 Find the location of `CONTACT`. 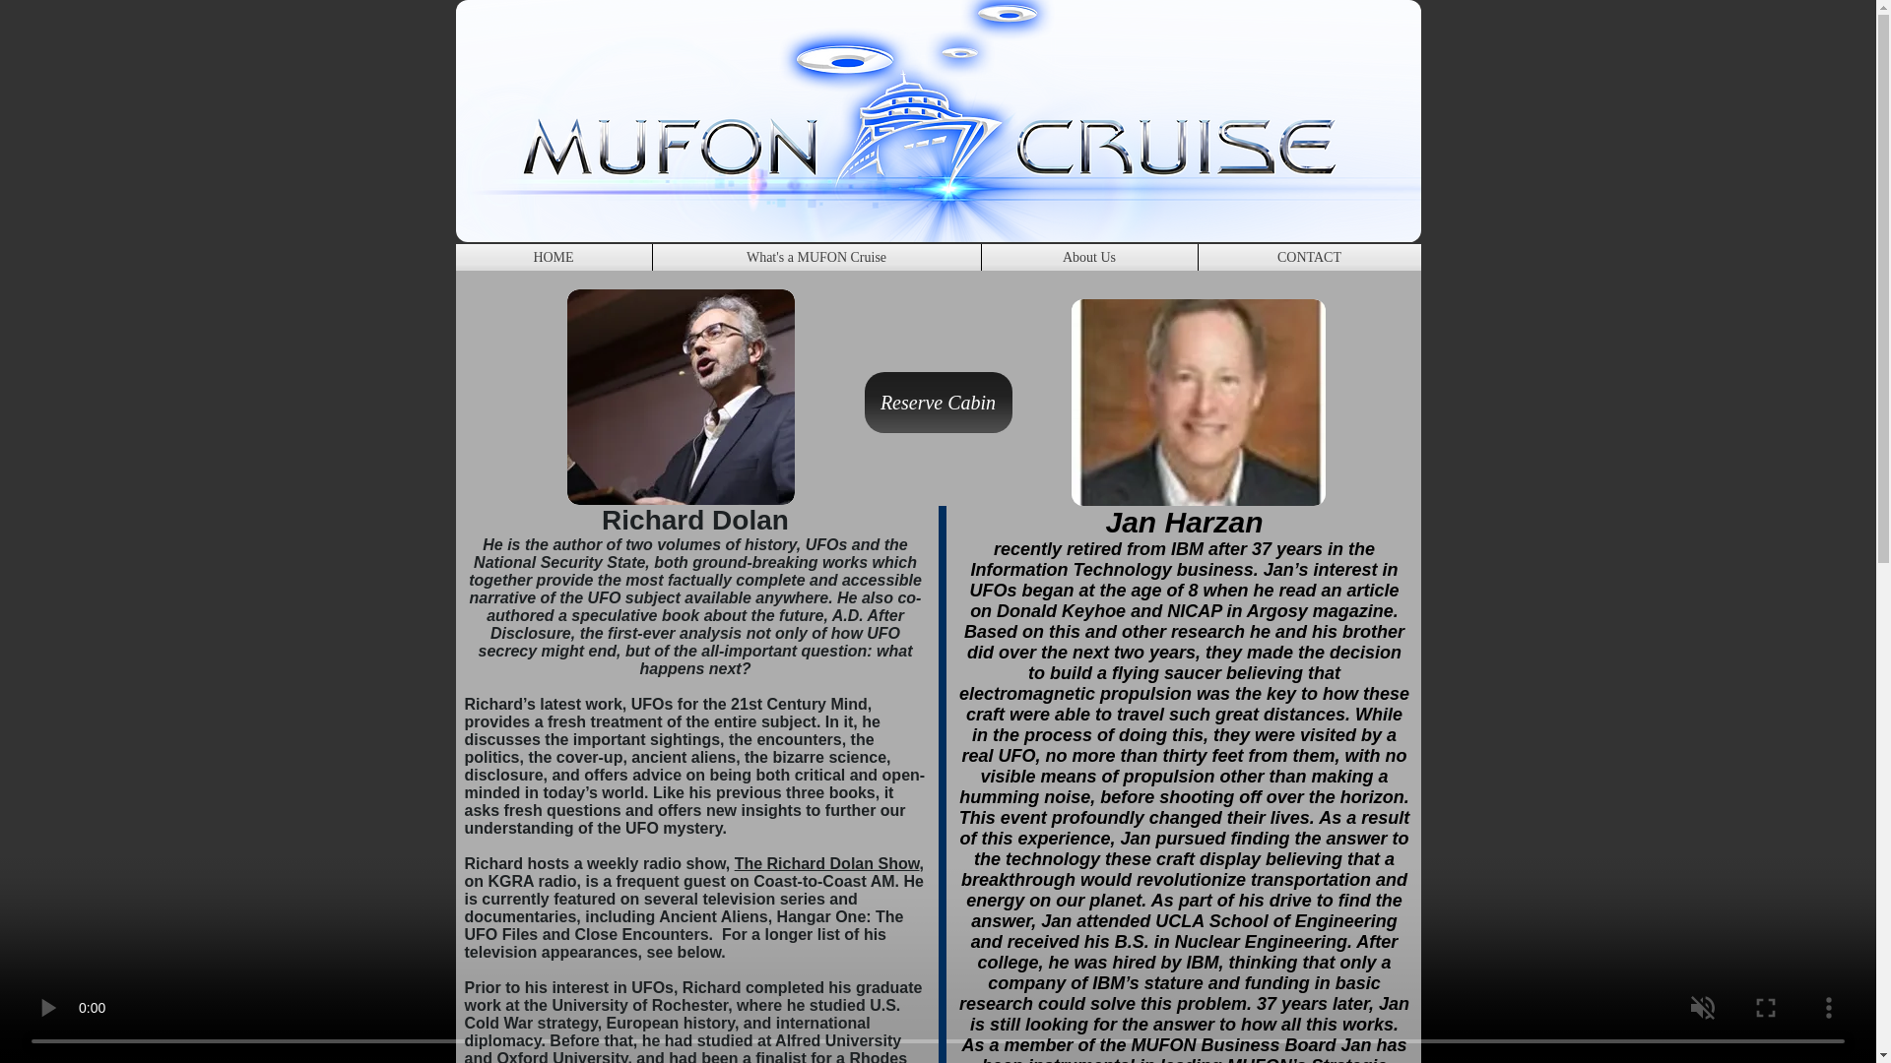

CONTACT is located at coordinates (1308, 258).